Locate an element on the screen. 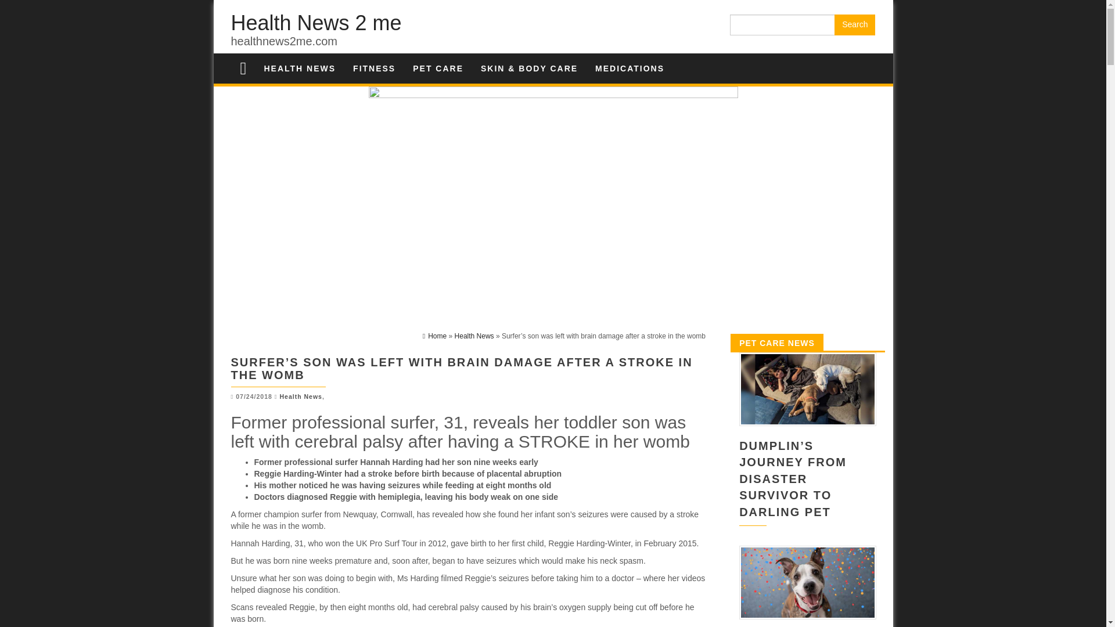 This screenshot has height=627, width=1115. PET CARE is located at coordinates (438, 68).